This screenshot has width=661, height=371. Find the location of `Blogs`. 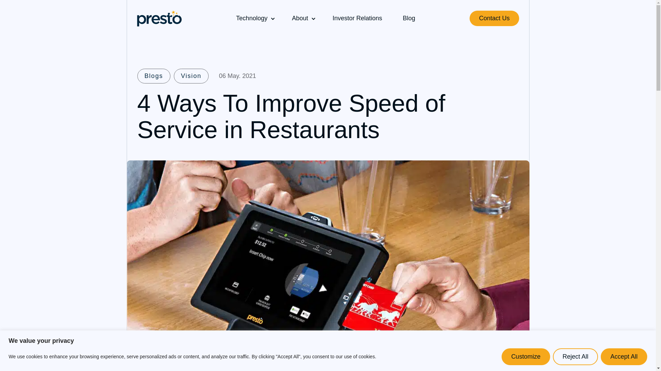

Blogs is located at coordinates (153, 76).